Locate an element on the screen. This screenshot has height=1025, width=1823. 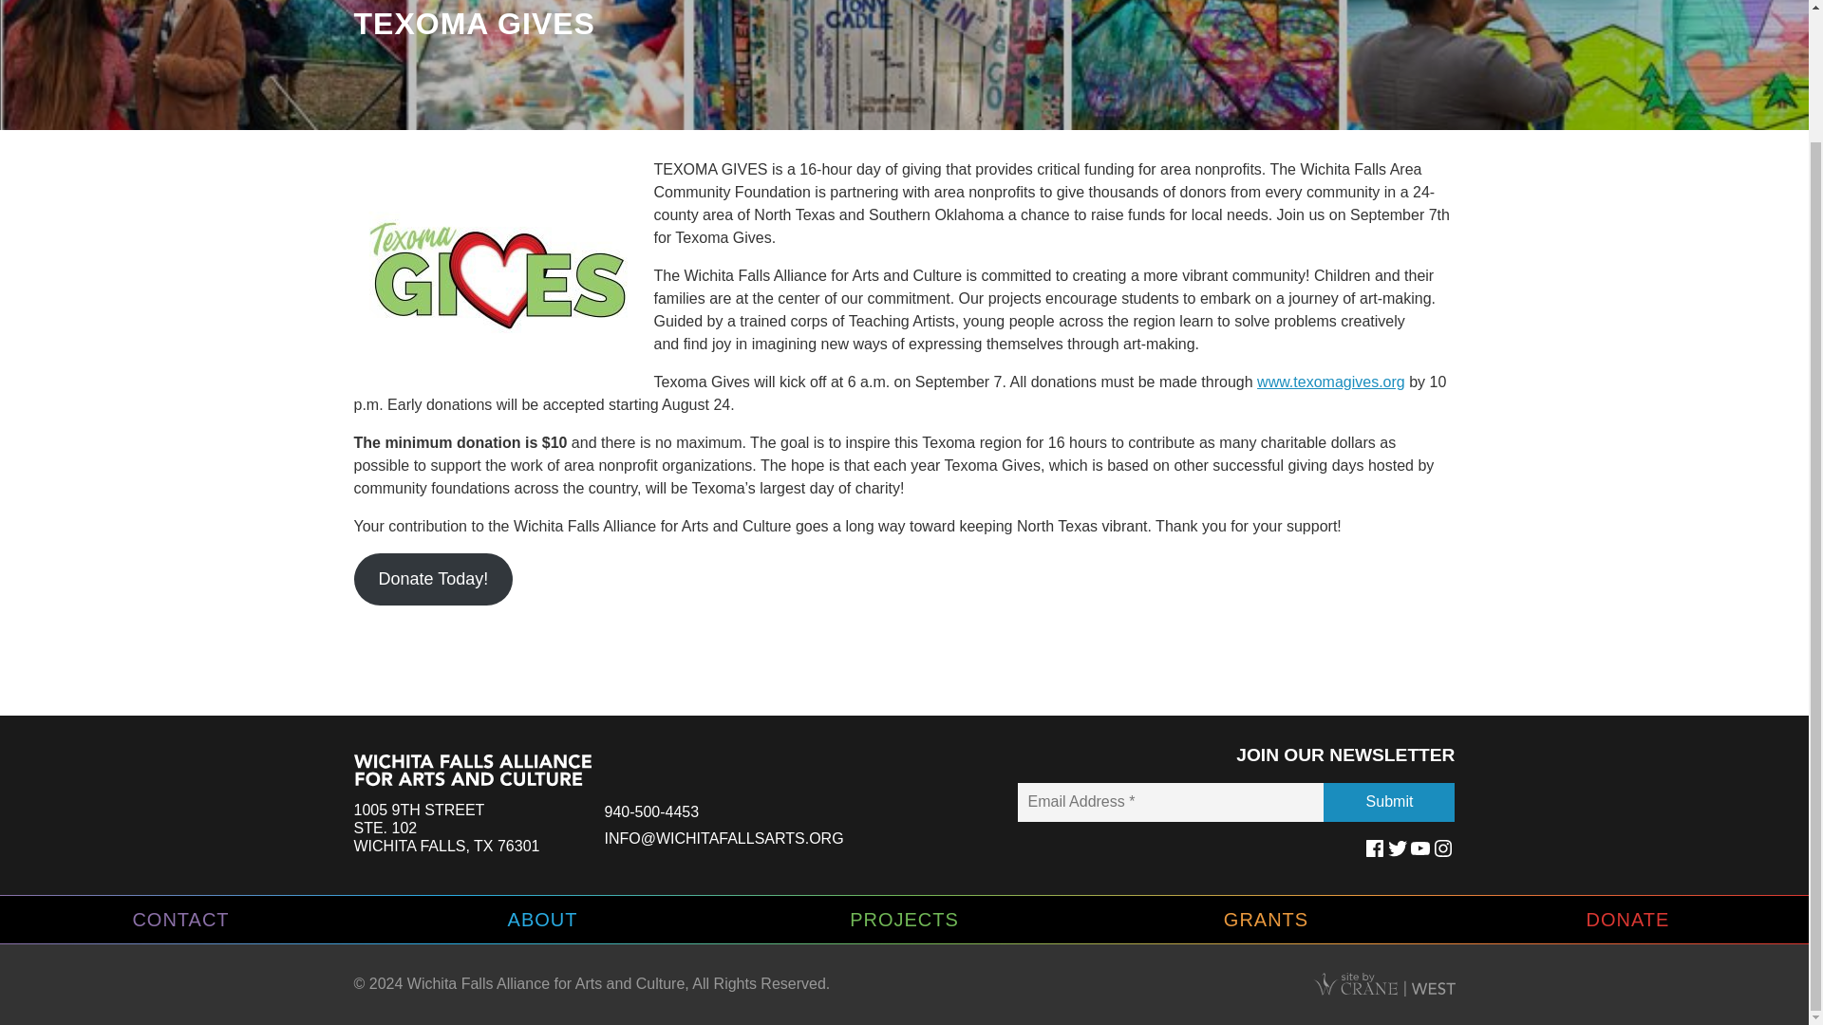
940-500-4453 is located at coordinates (650, 811).